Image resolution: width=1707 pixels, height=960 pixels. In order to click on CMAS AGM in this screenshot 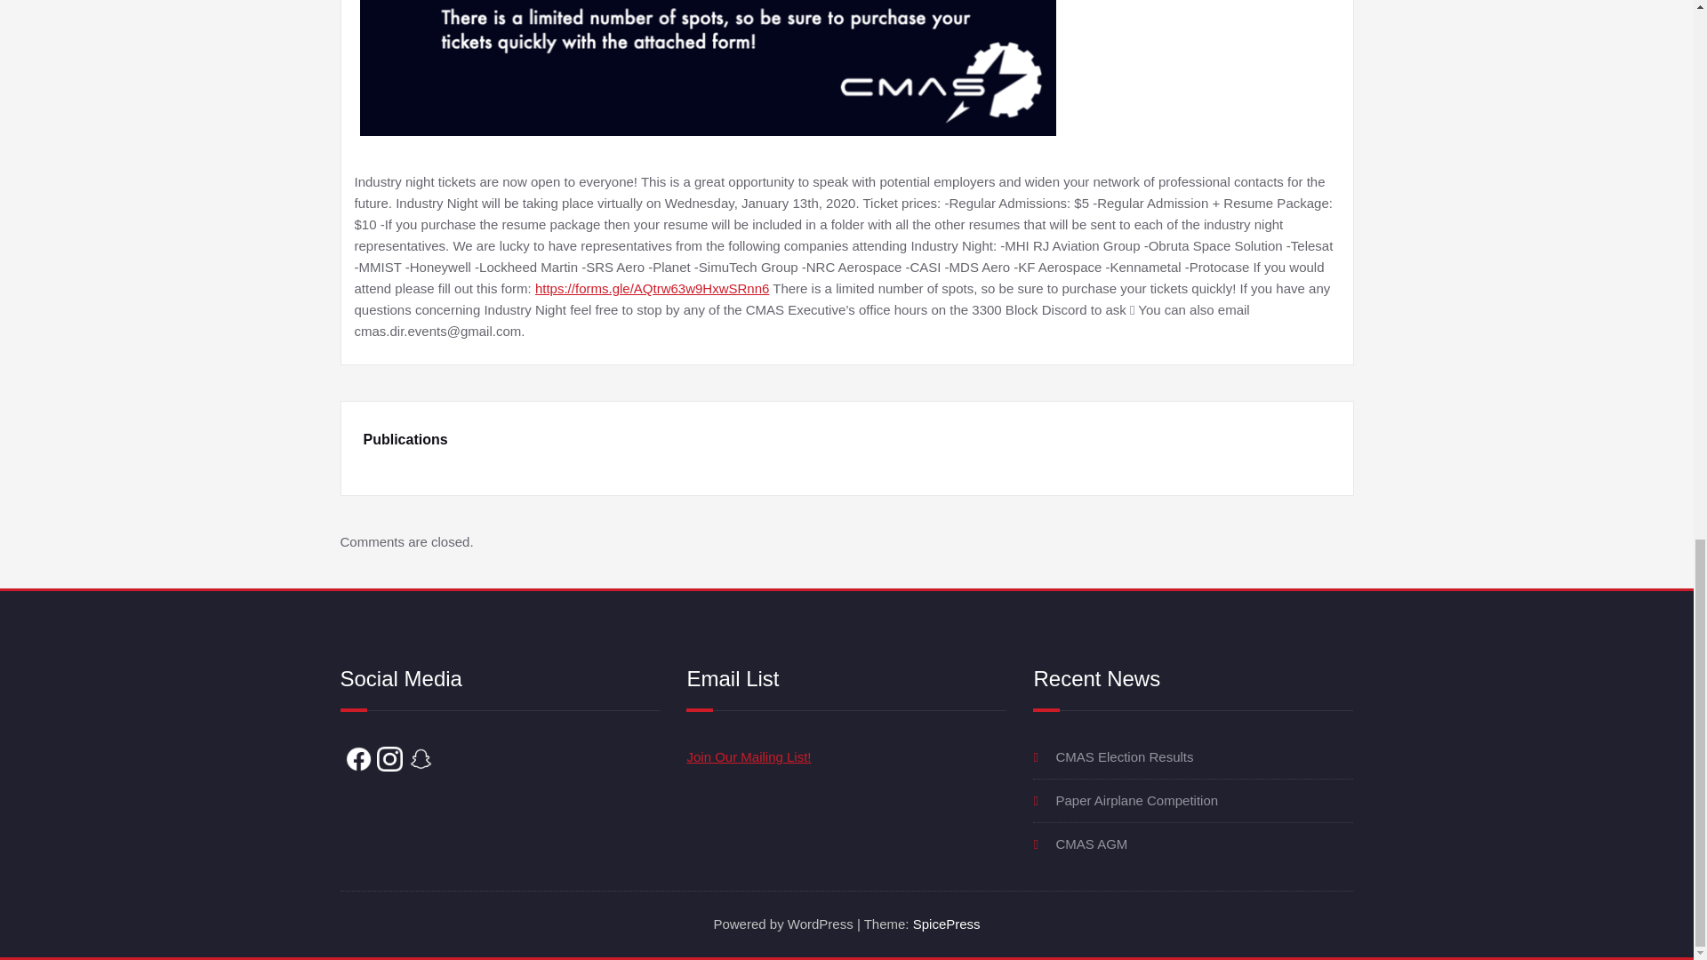, I will do `click(1090, 843)`.